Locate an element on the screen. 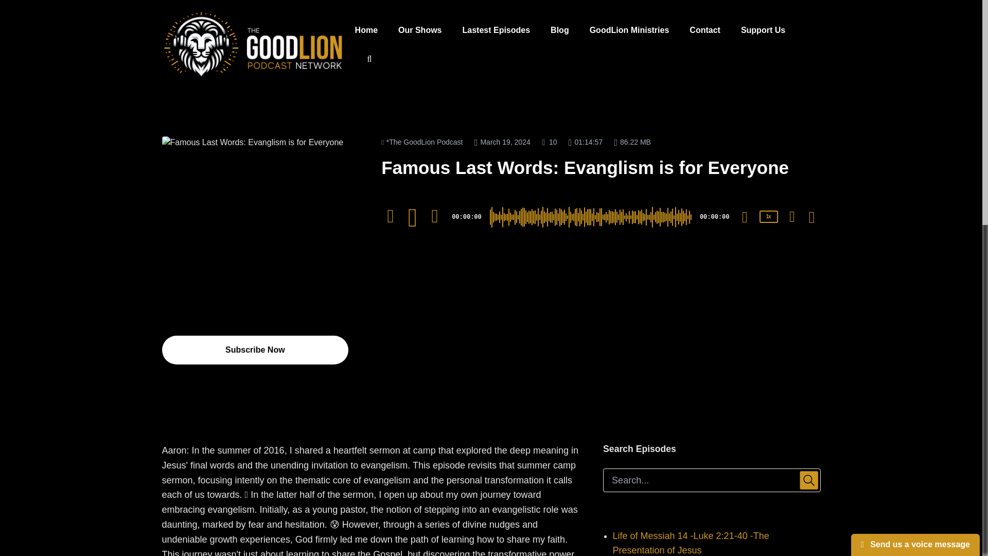 This screenshot has height=556, width=988. Blog is located at coordinates (560, 31).